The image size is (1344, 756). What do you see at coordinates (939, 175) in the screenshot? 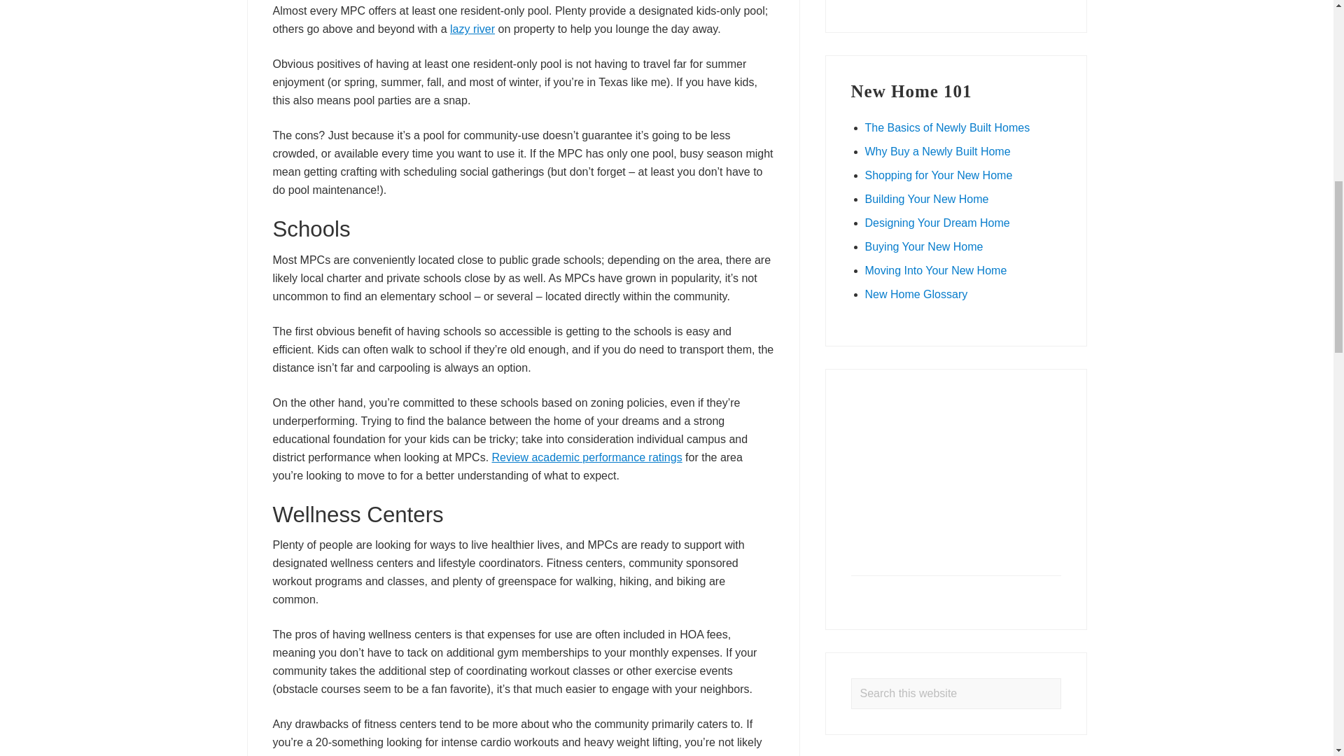
I see `Shopping for Your New Home` at bounding box center [939, 175].